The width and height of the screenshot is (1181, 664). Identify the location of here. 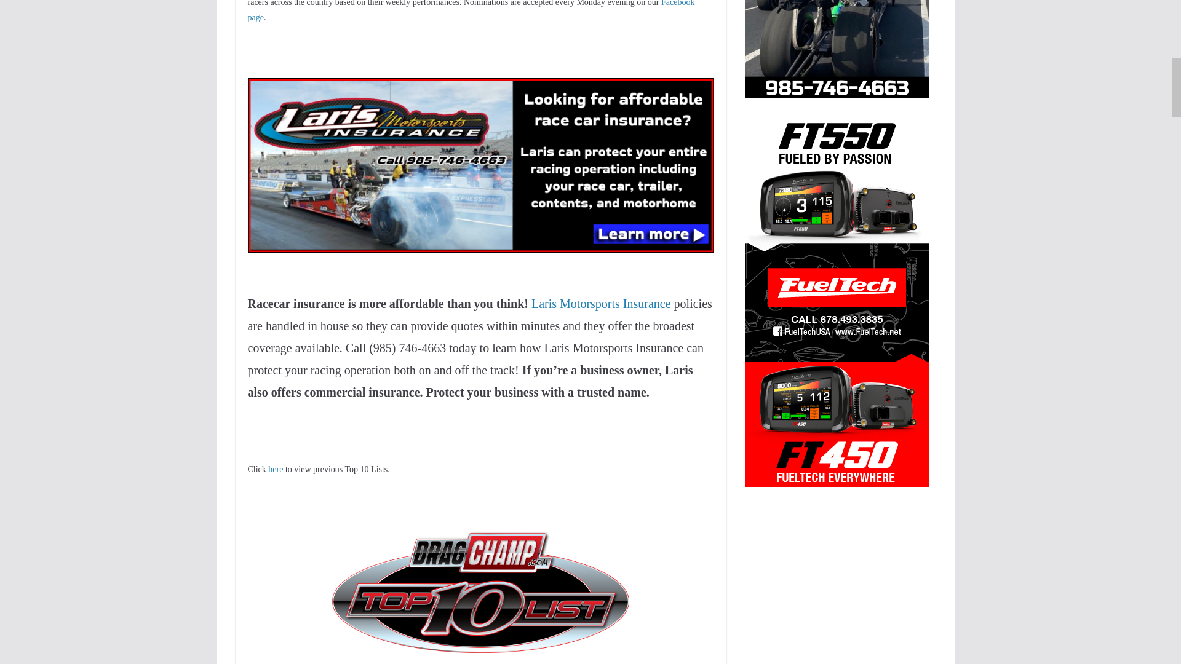
(276, 470).